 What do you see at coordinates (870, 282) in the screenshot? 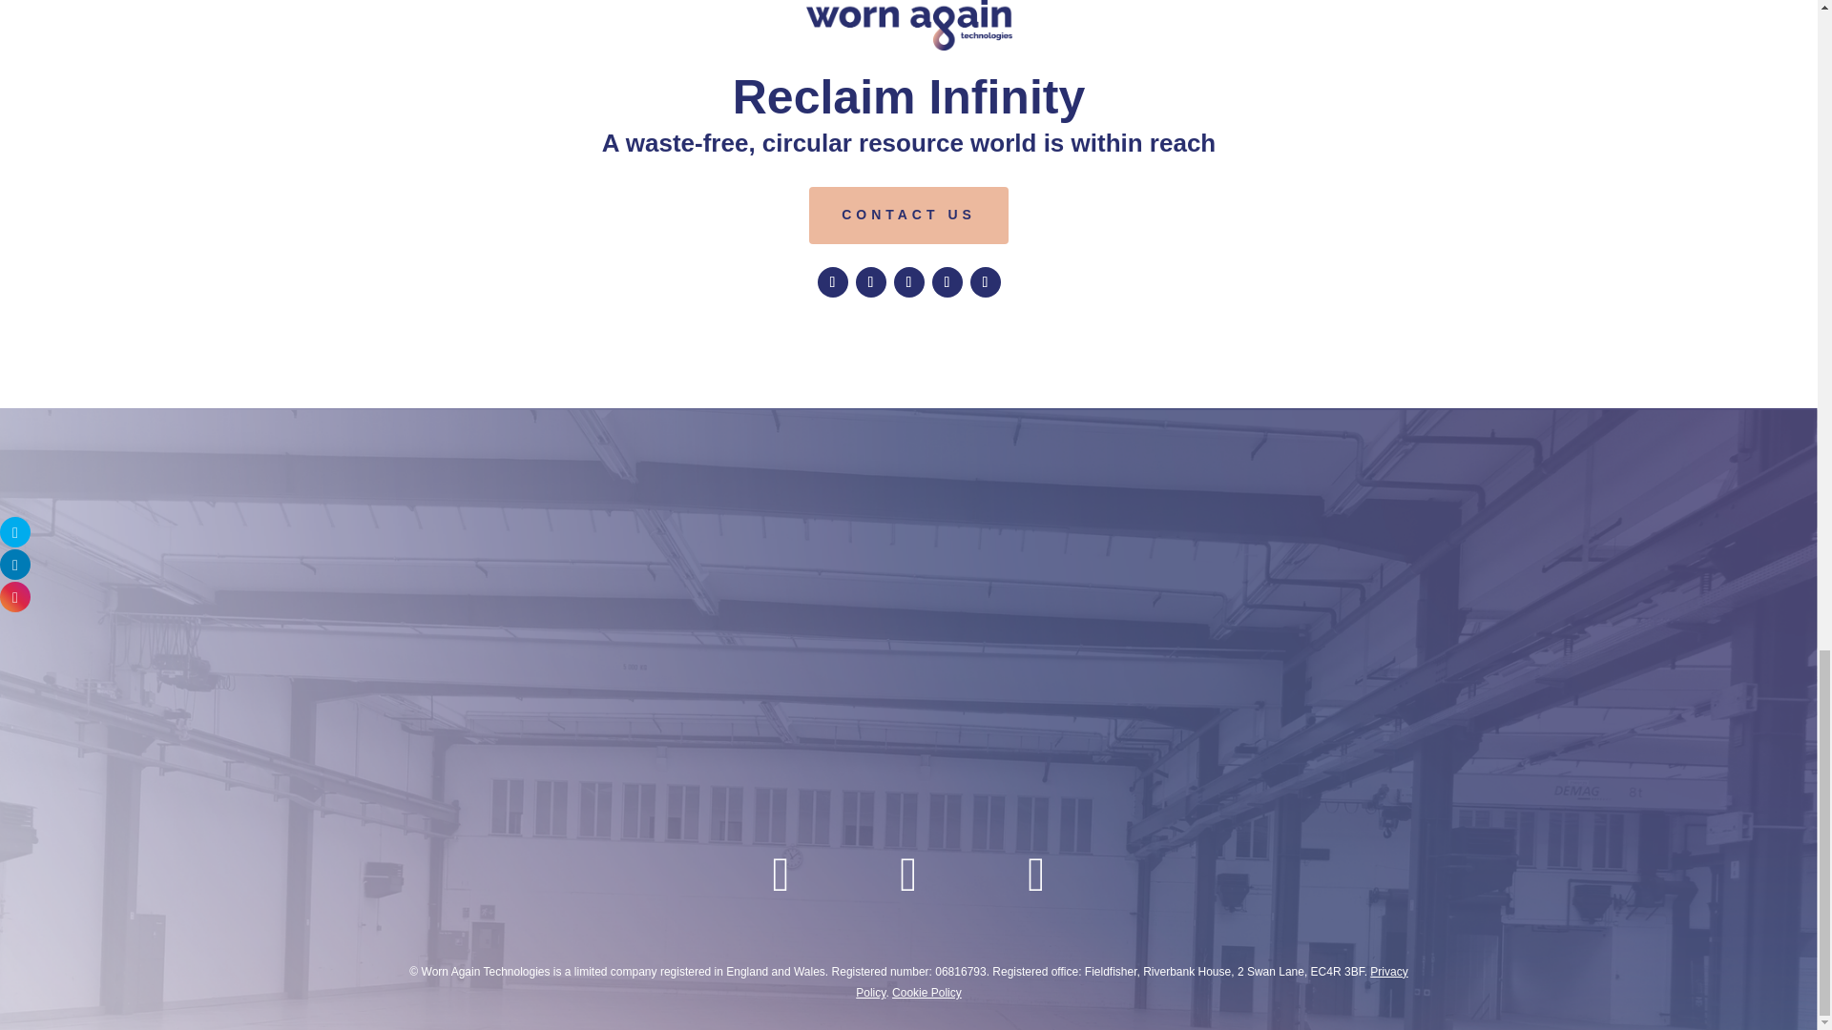
I see `Follow on X` at bounding box center [870, 282].